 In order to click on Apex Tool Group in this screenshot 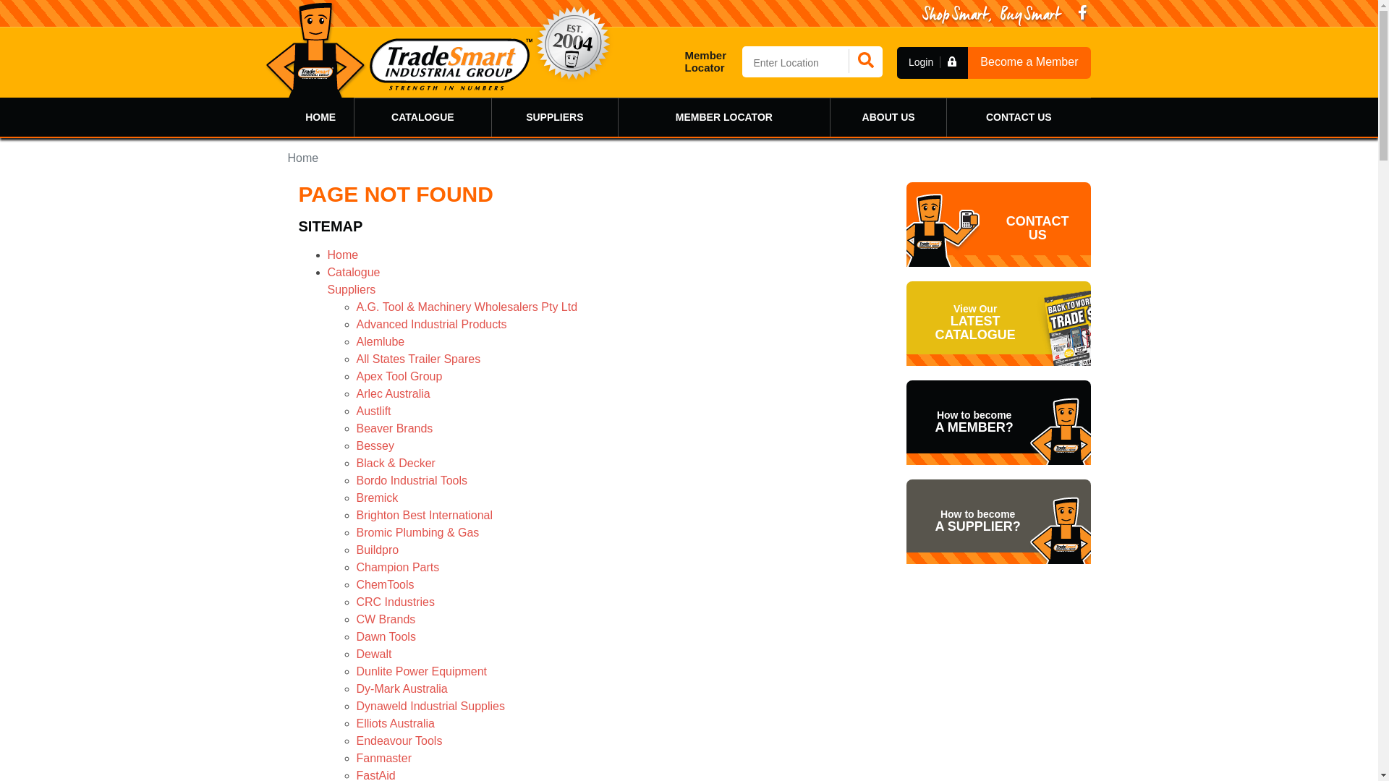, I will do `click(399, 376)`.